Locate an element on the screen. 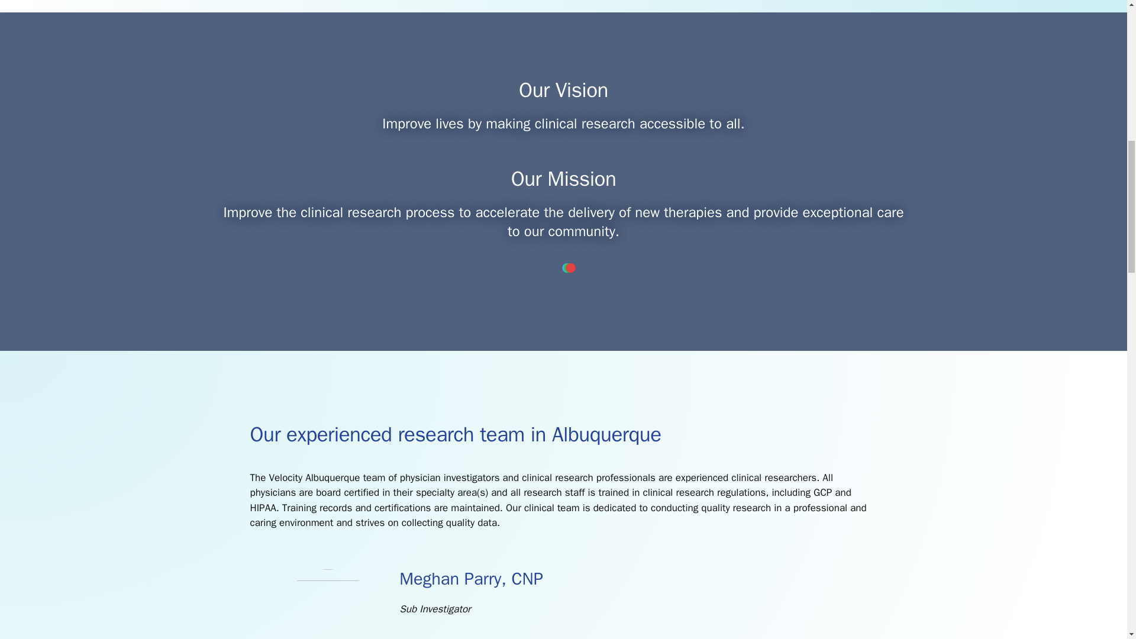  Meghan Parry, CNP is located at coordinates (471, 579).